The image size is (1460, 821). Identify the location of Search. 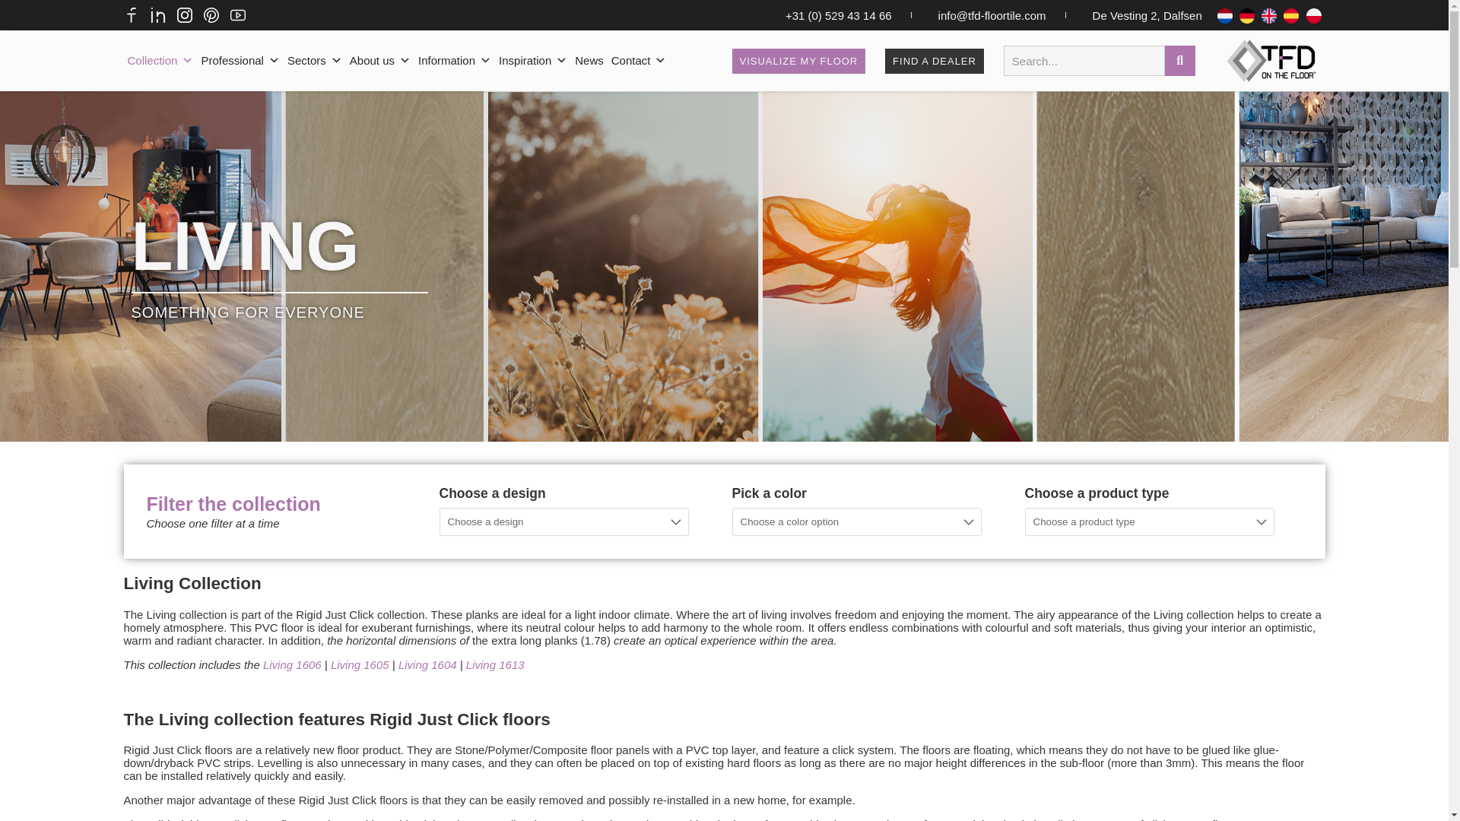
(1180, 61).